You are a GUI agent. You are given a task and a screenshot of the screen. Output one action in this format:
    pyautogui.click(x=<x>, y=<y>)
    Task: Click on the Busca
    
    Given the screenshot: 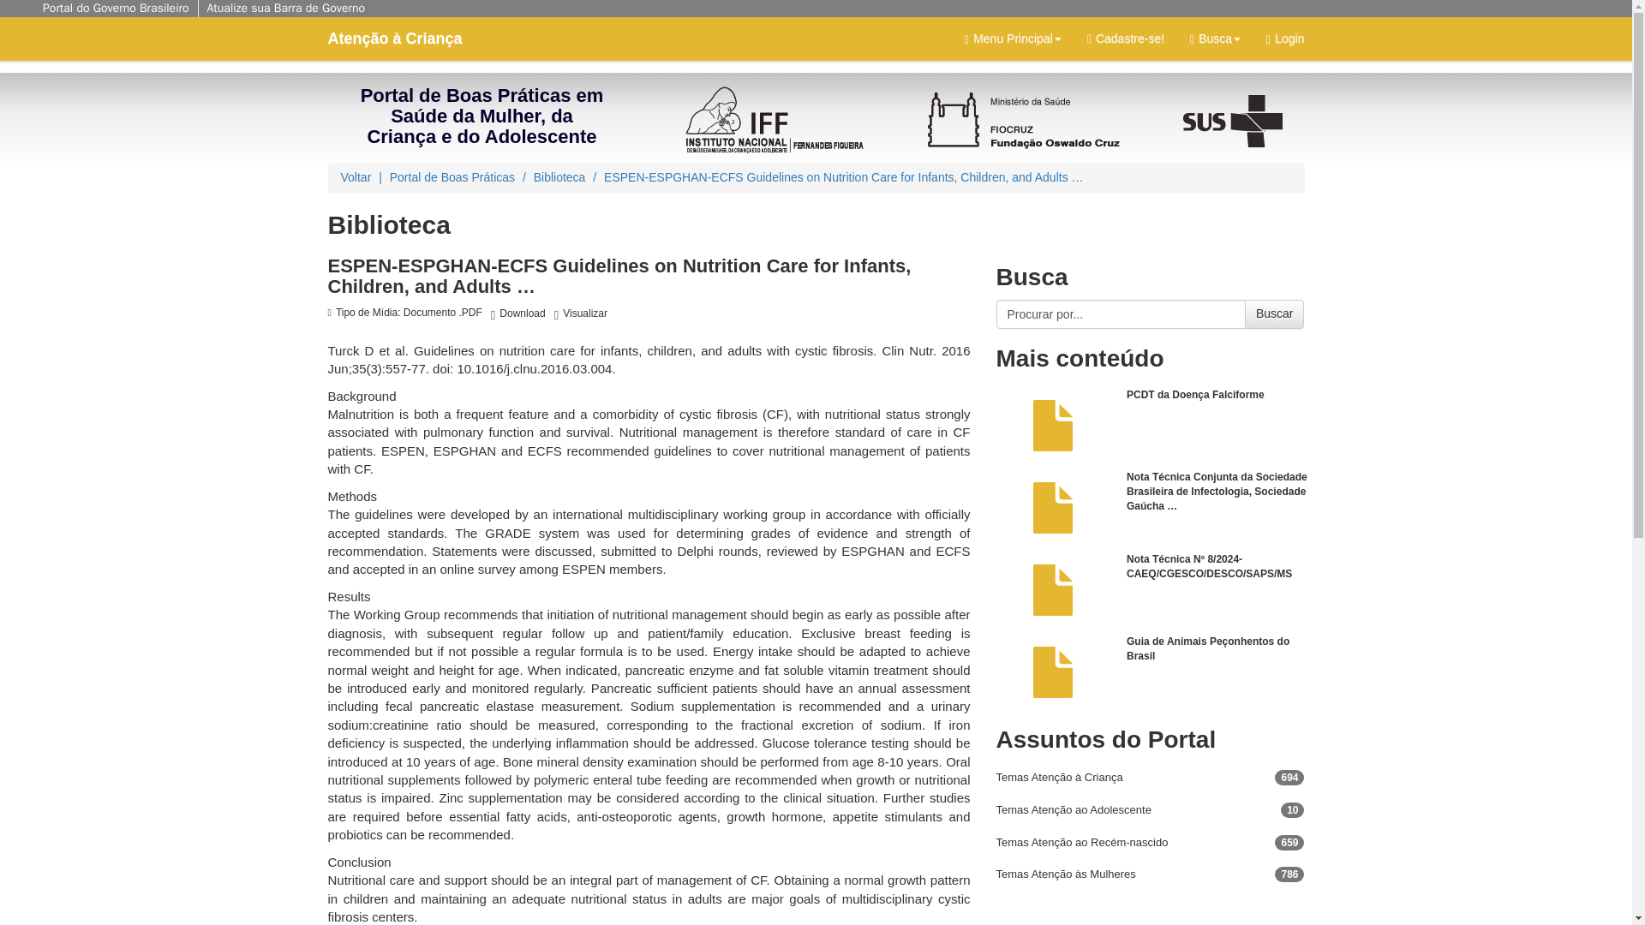 What is the action you would take?
    pyautogui.click(x=1215, y=39)
    